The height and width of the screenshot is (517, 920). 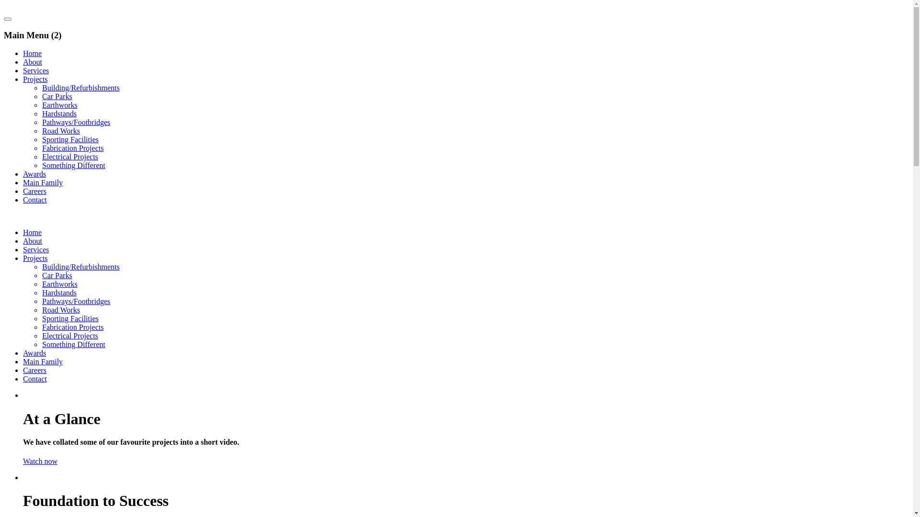 What do you see at coordinates (35, 79) in the screenshot?
I see `Projects` at bounding box center [35, 79].